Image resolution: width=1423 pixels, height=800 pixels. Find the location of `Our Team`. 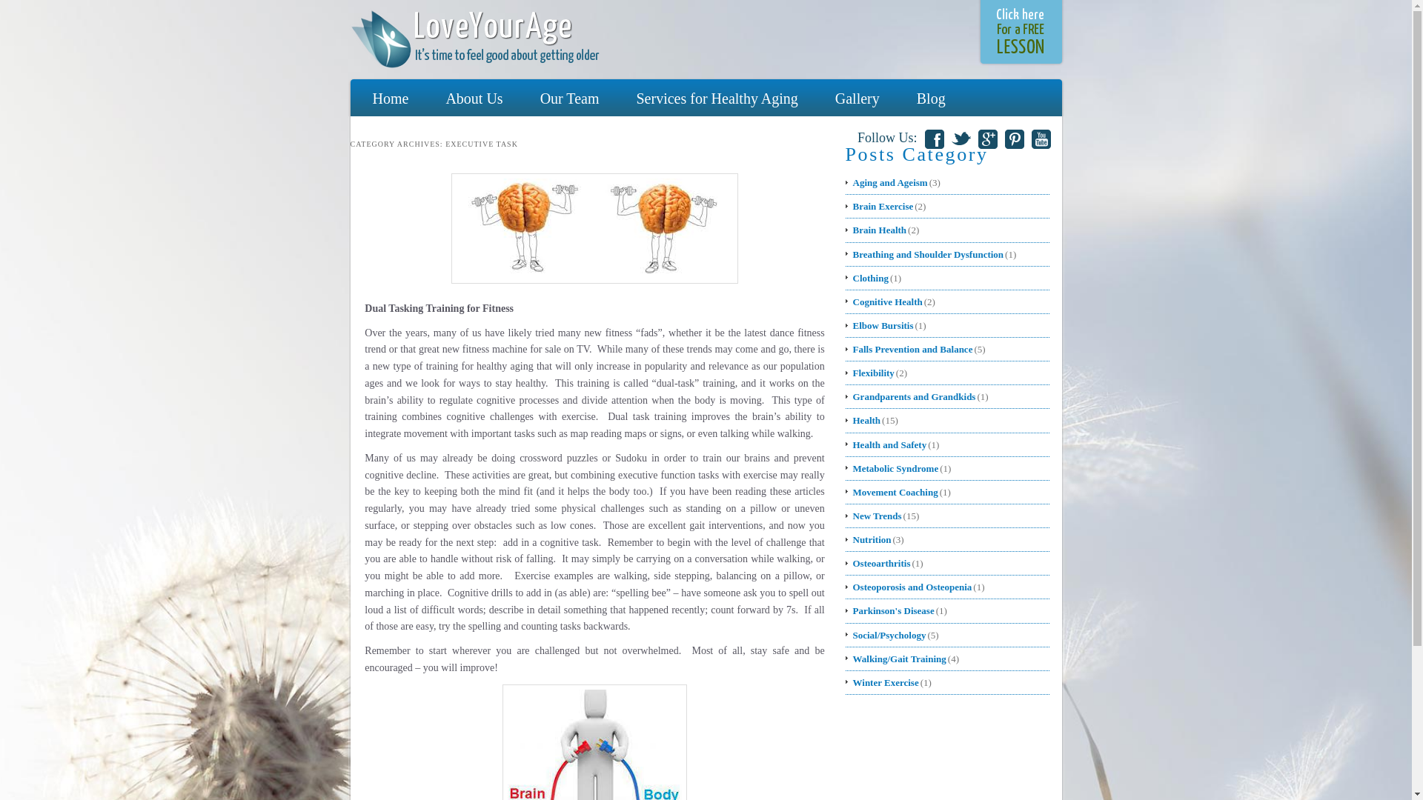

Our Team is located at coordinates (569, 99).